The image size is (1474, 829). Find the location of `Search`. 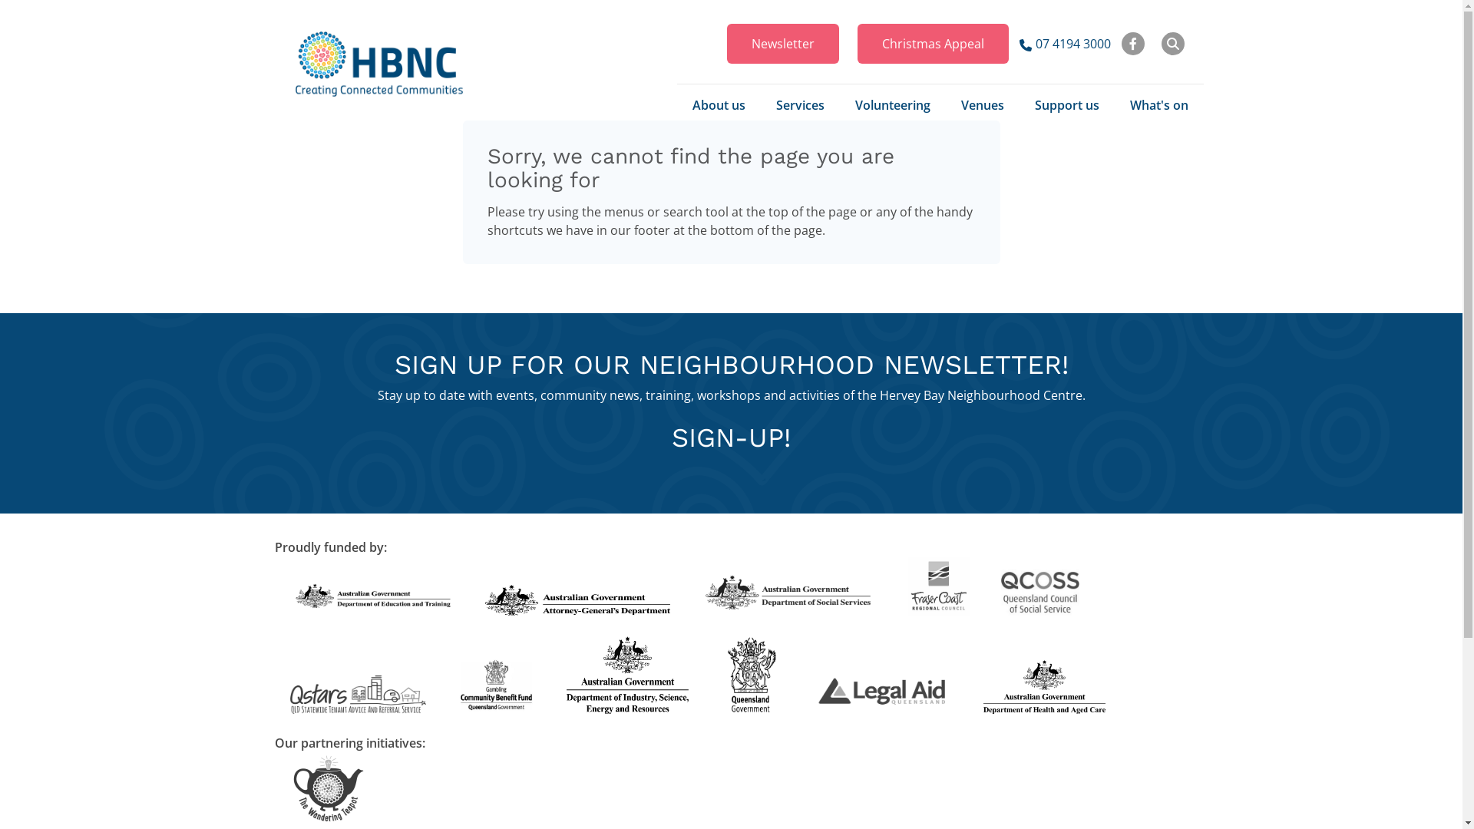

Search is located at coordinates (1172, 44).